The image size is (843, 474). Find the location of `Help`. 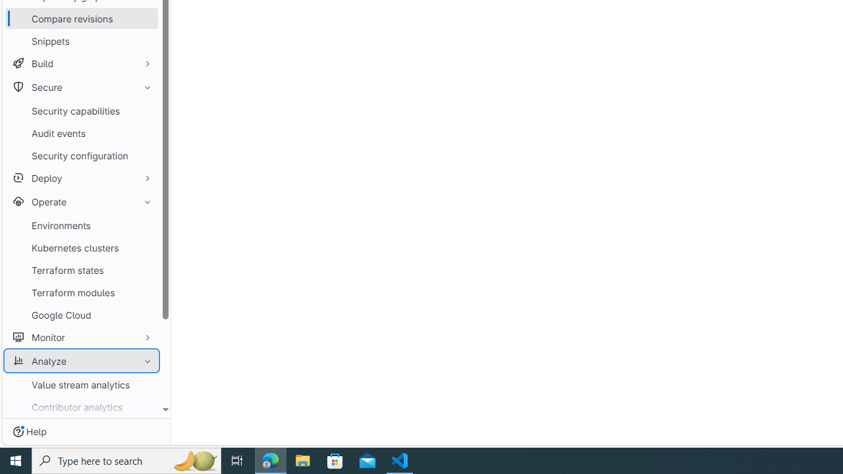

Help is located at coordinates (30, 432).